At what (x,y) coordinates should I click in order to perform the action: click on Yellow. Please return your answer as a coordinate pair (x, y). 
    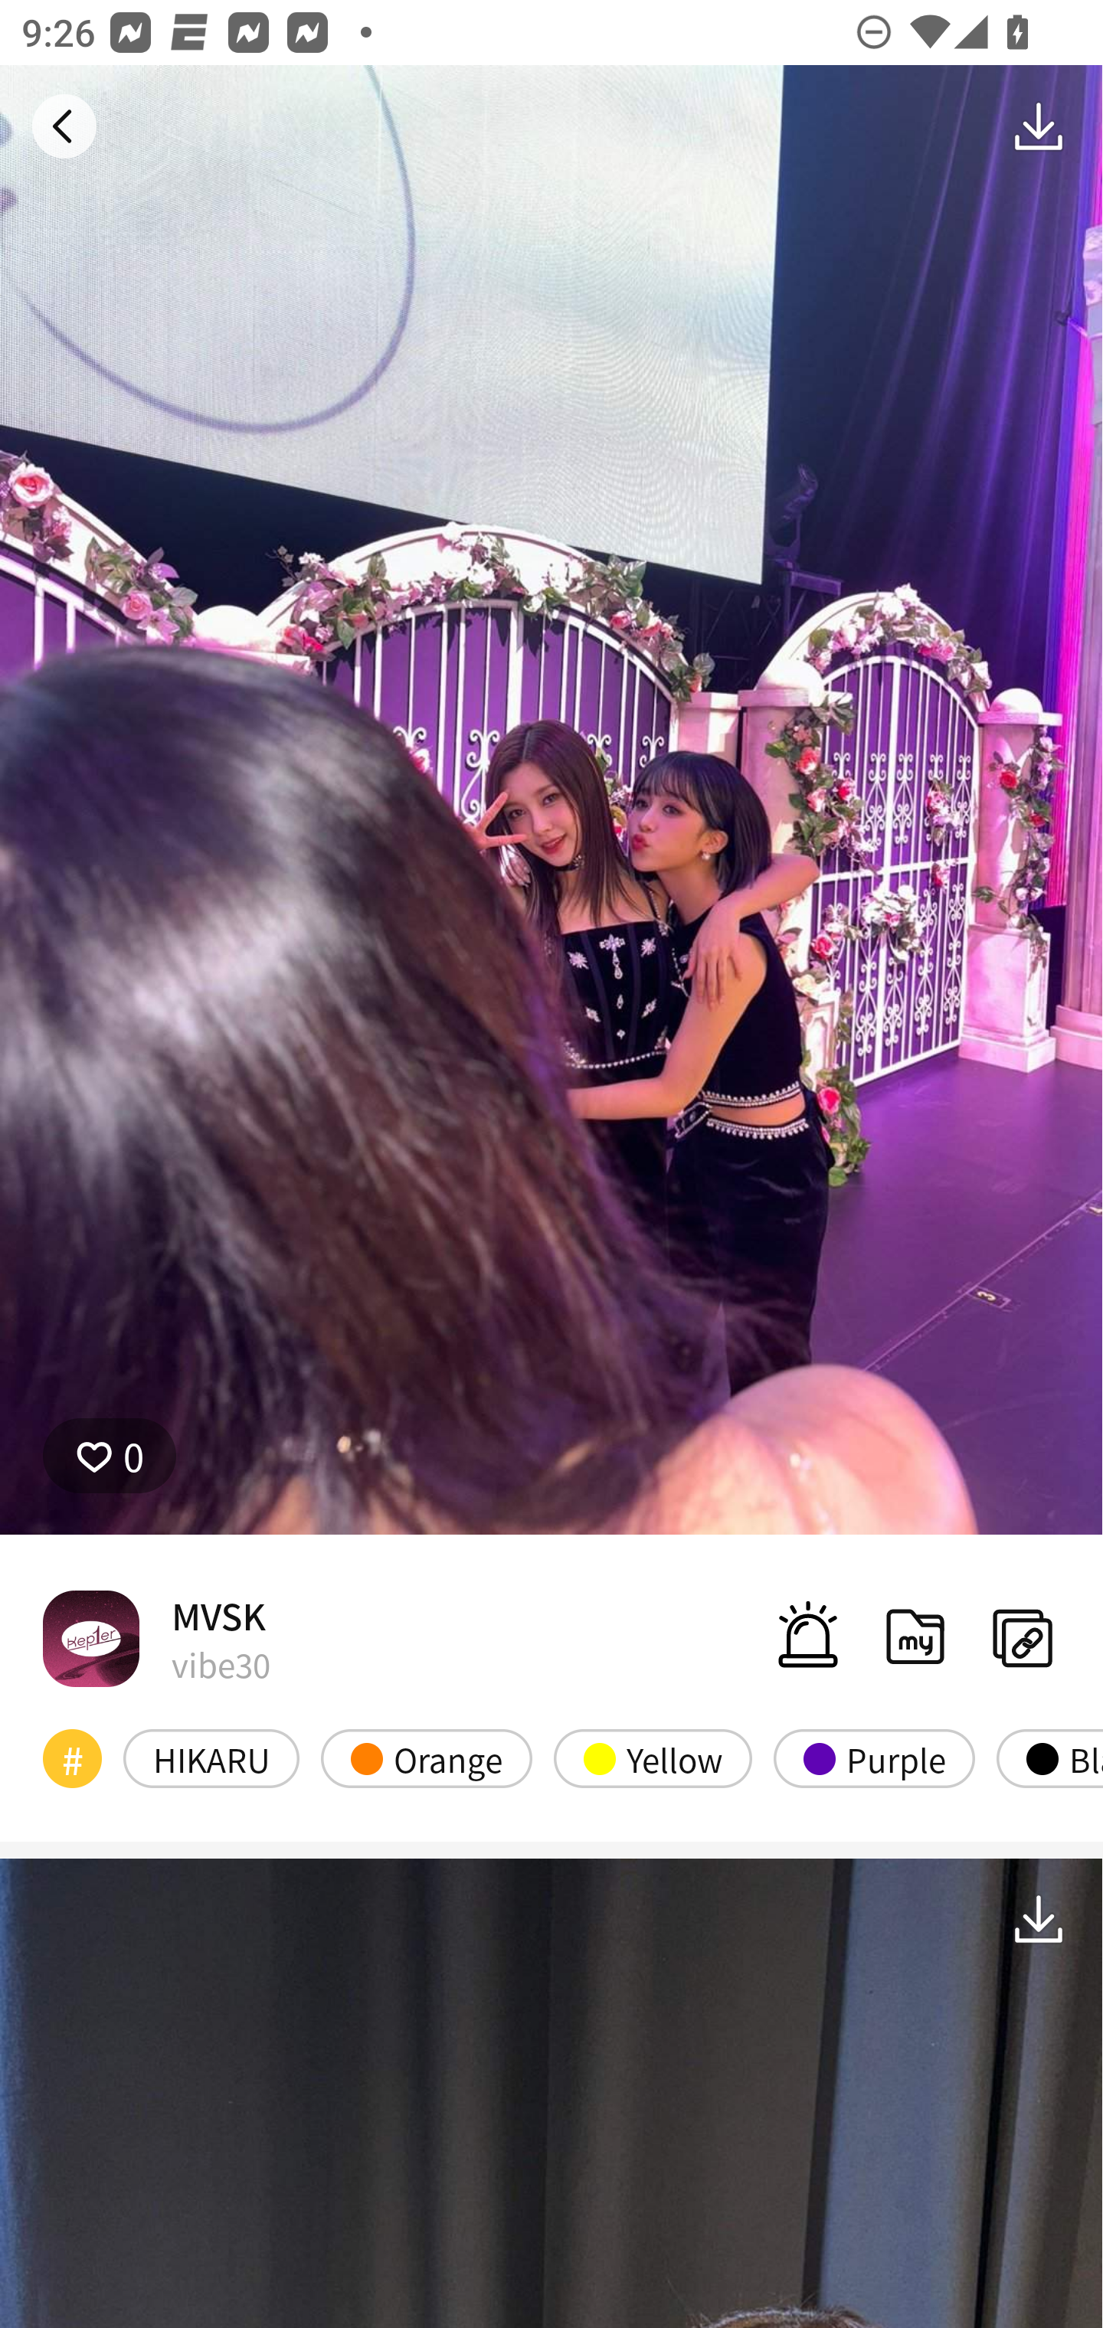
    Looking at the image, I should click on (653, 1758).